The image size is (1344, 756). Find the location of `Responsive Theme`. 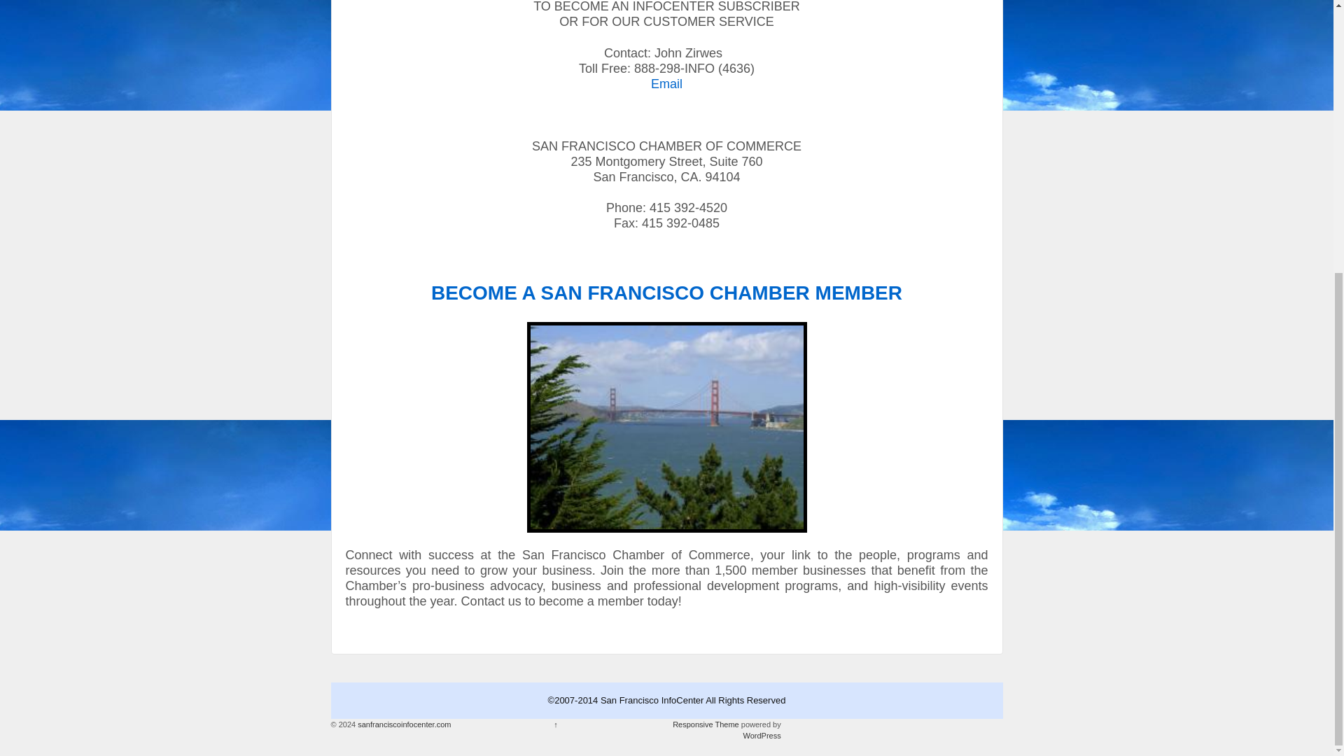

Responsive Theme is located at coordinates (706, 724).